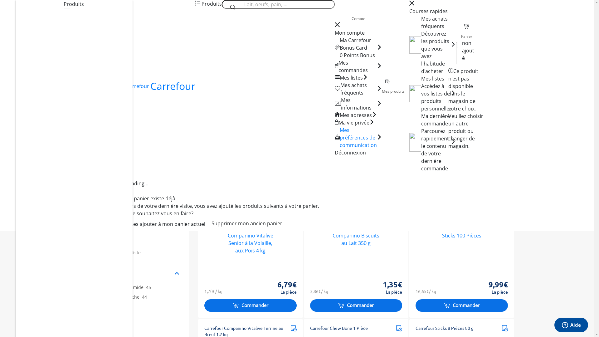 The height and width of the screenshot is (337, 599). Describe the element at coordinates (356, 115) in the screenshot. I see `Mes adresses` at that location.